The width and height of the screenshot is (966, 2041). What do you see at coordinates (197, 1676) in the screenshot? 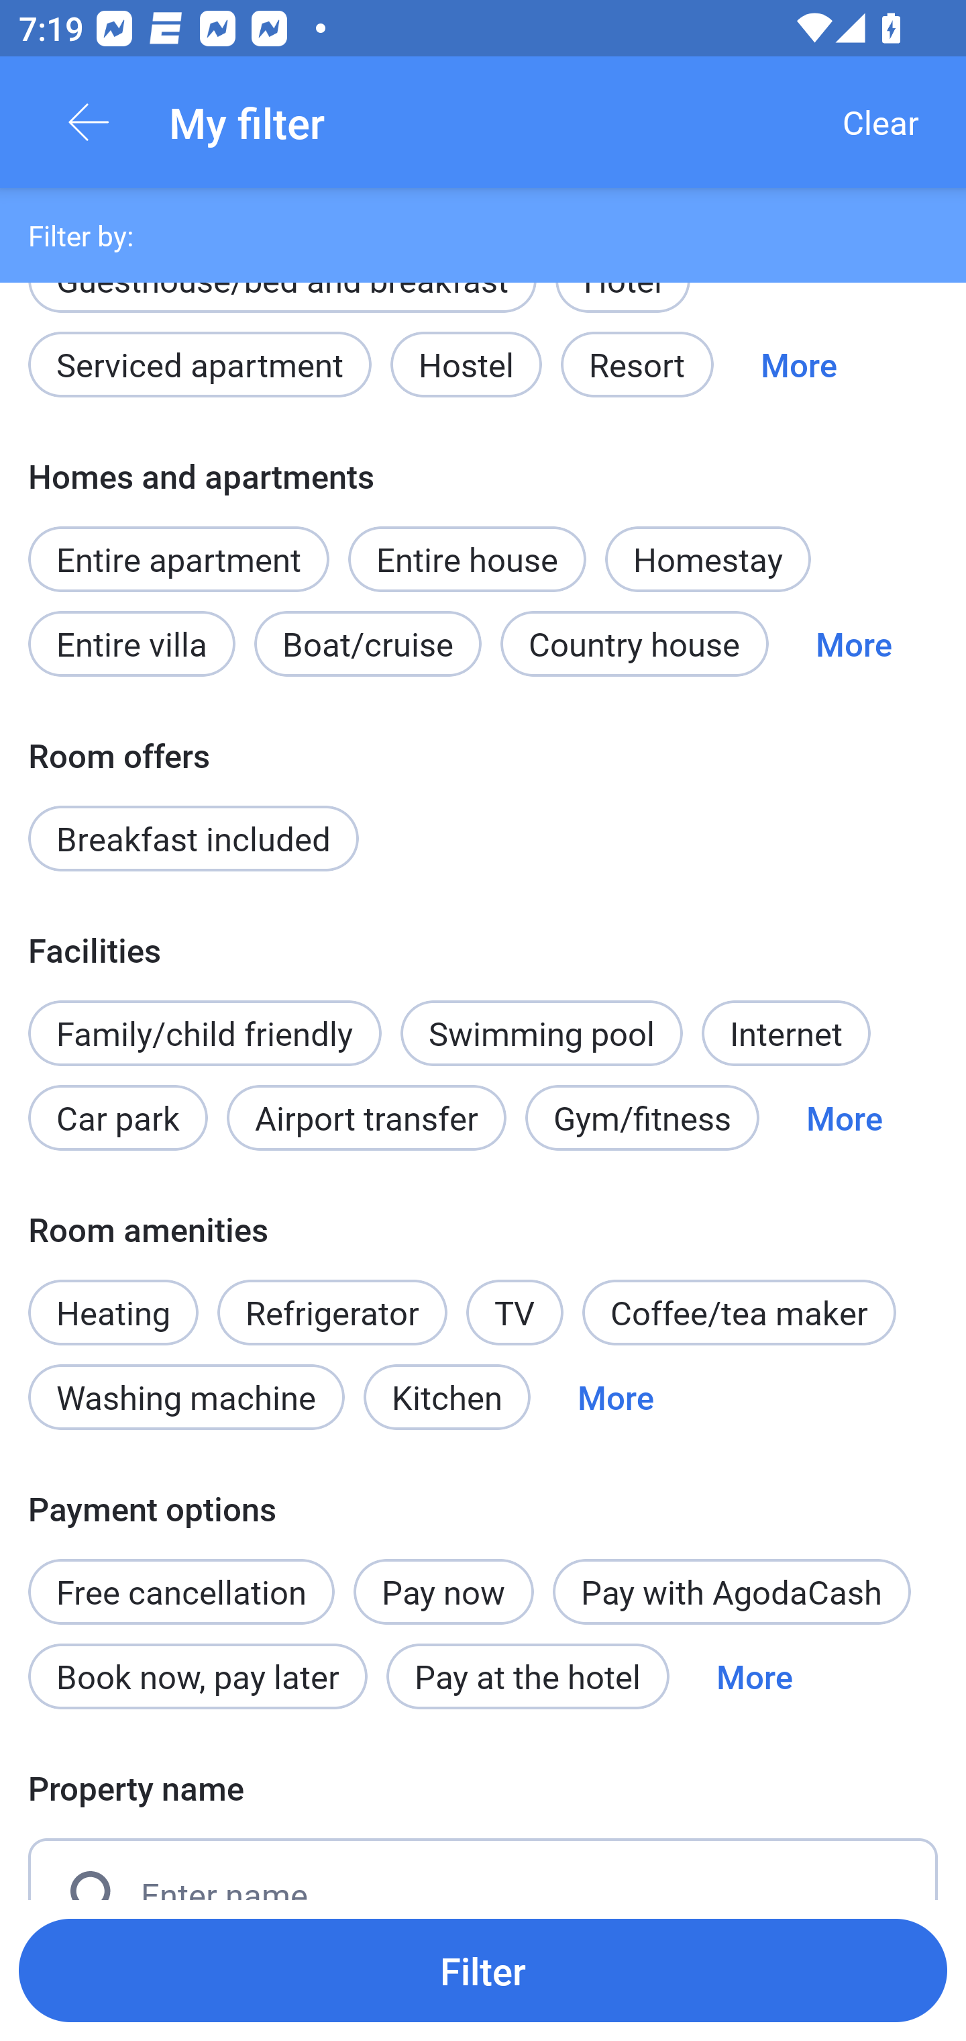
I see `Book now, pay later` at bounding box center [197, 1676].